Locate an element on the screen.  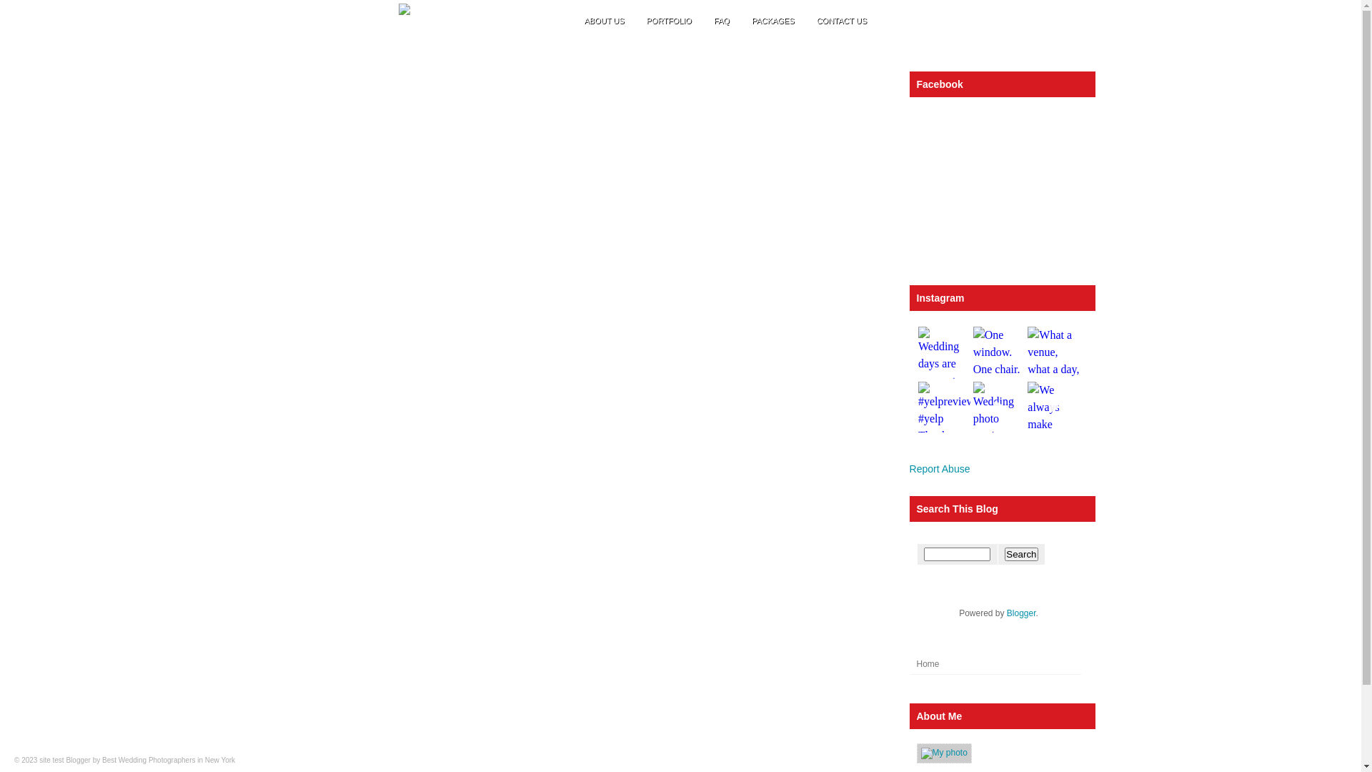
ABOUT US is located at coordinates (604, 21).